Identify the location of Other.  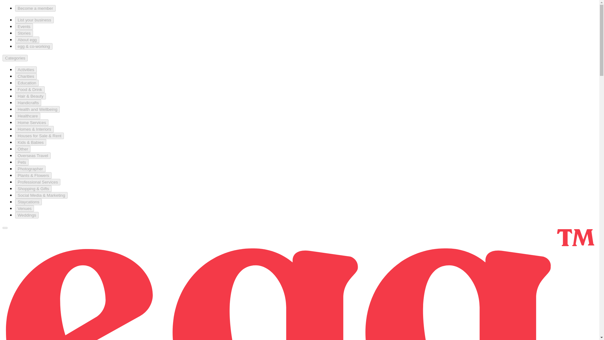
(23, 149).